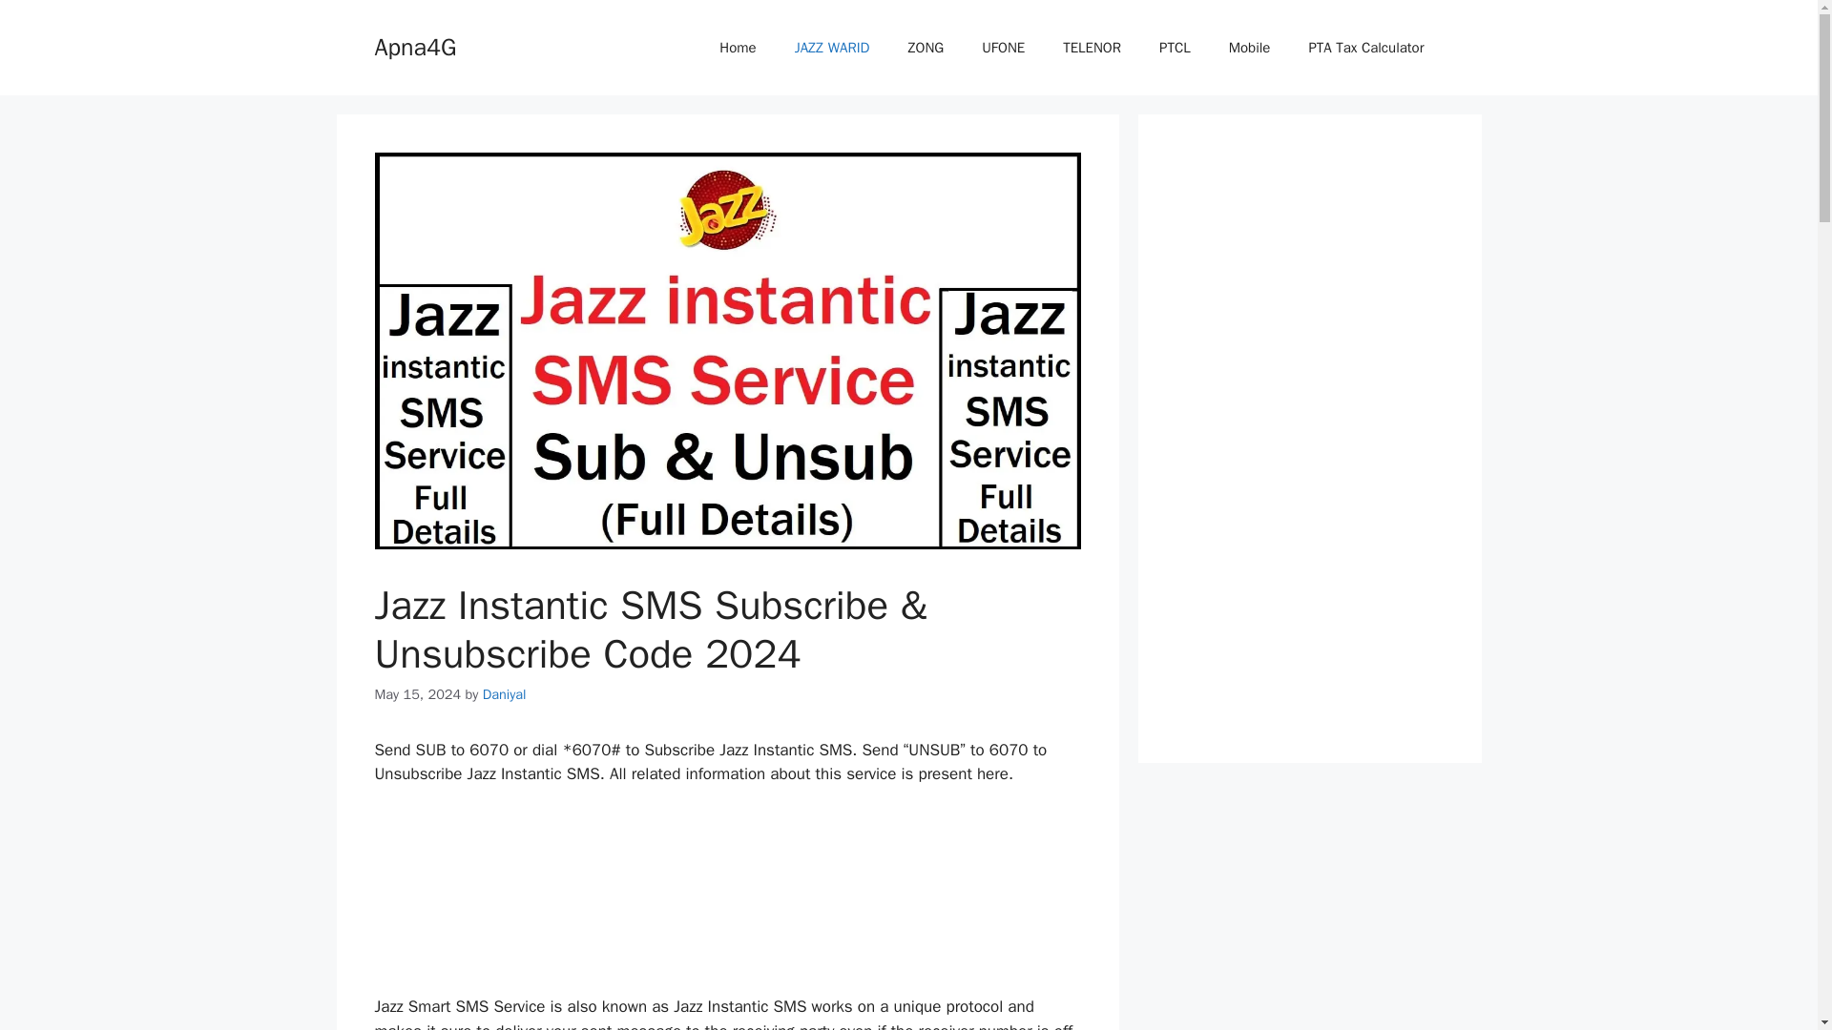 This screenshot has height=1030, width=1832. Describe the element at coordinates (505, 694) in the screenshot. I see `View all posts by Daniyal` at that location.